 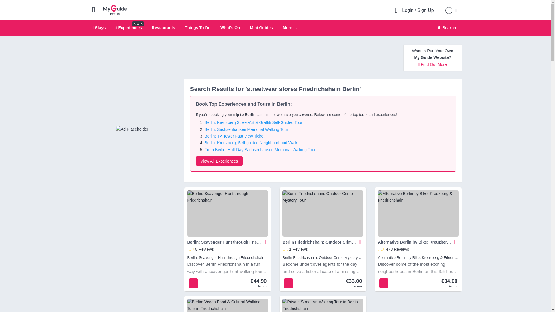 I want to click on What's On, so click(x=230, y=27).